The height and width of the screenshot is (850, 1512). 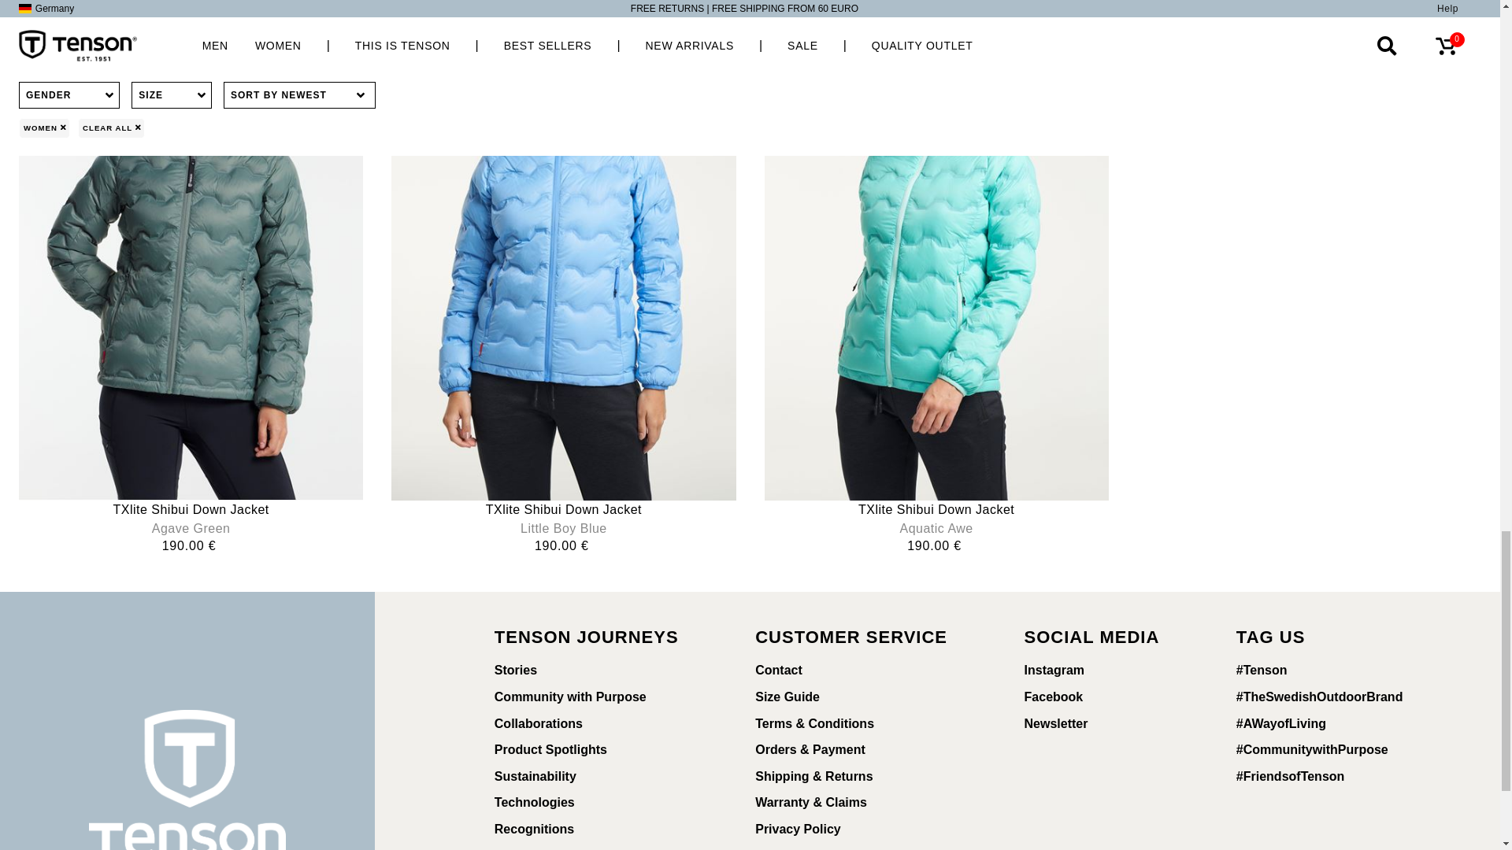 What do you see at coordinates (1103, 724) in the screenshot?
I see `Newsletter` at bounding box center [1103, 724].